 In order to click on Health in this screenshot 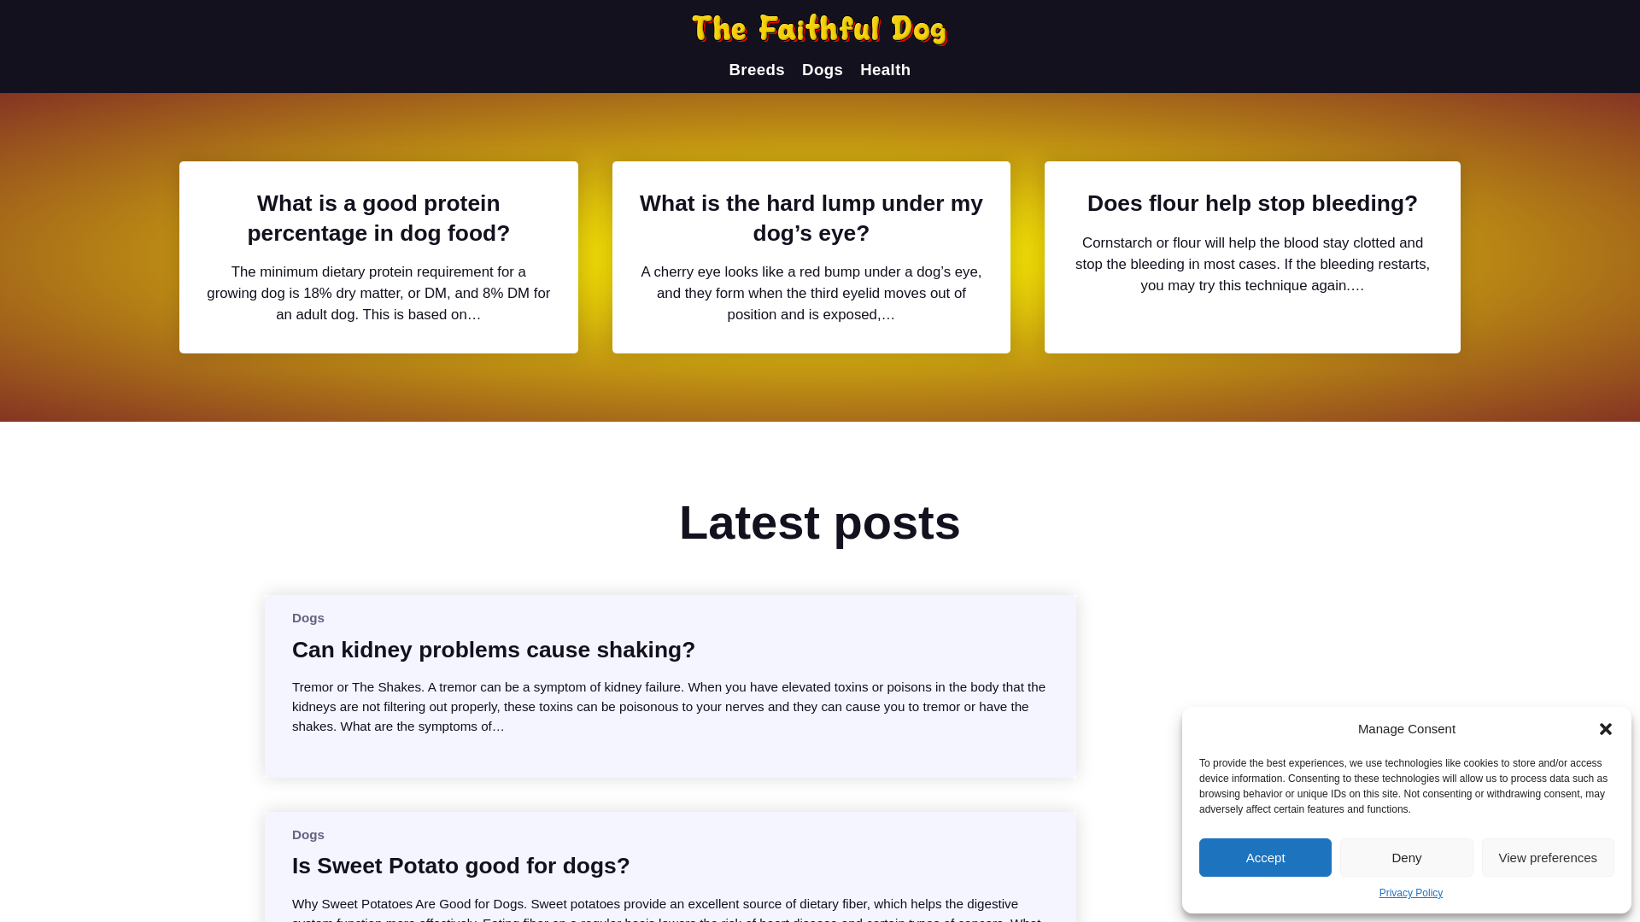, I will do `click(885, 70)`.